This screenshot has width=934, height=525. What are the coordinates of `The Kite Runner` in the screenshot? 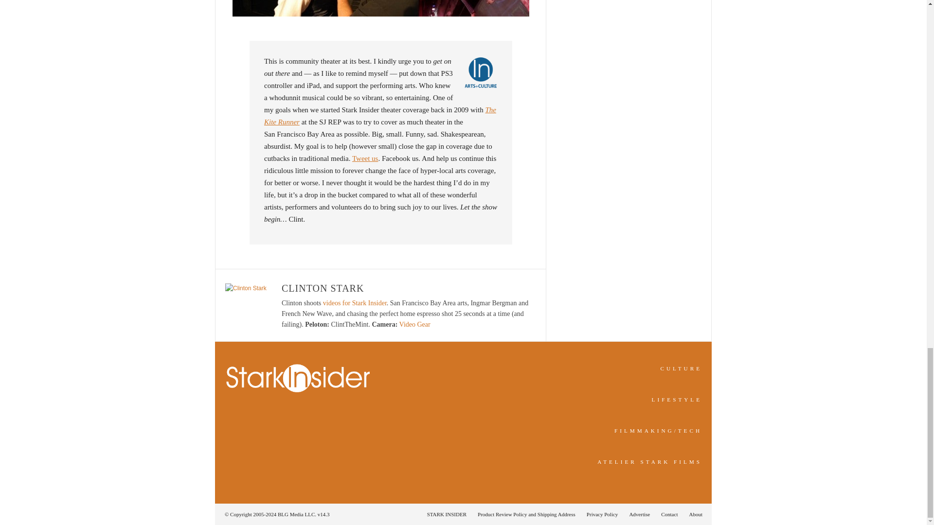 It's located at (380, 116).